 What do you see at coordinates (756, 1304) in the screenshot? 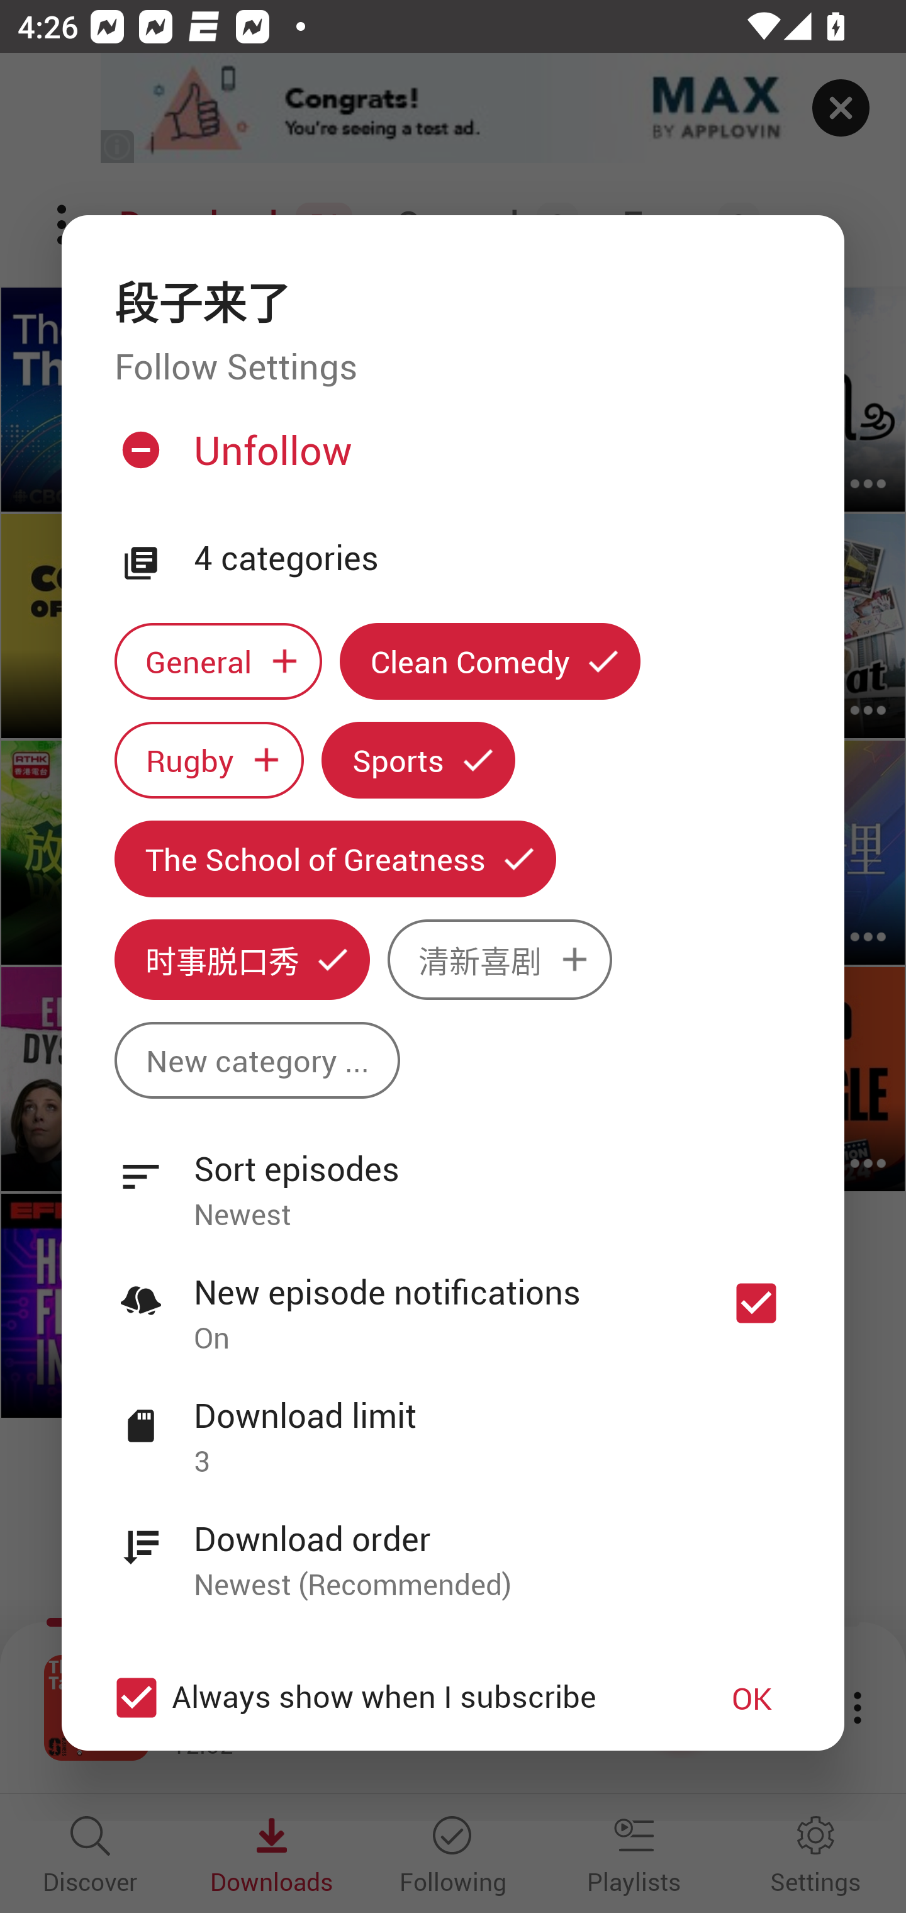
I see `New episode notifications` at bounding box center [756, 1304].